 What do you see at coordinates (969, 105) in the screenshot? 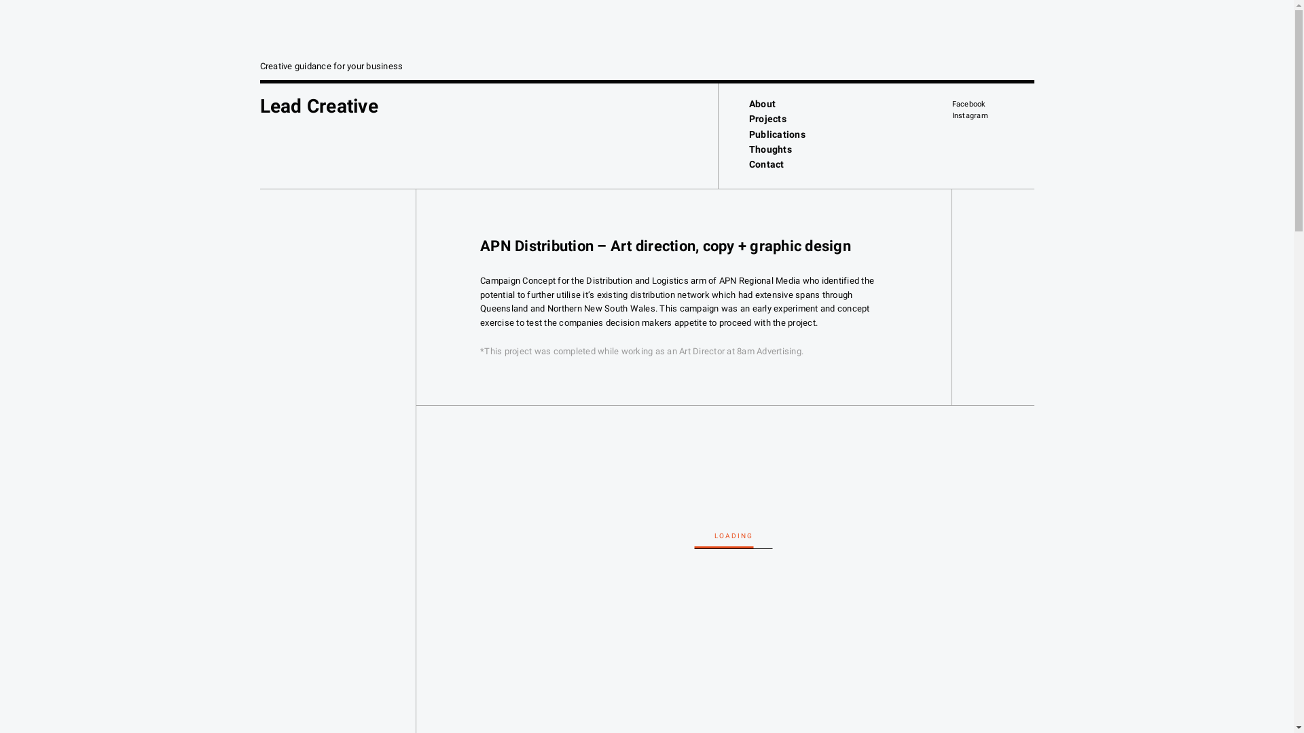
I see `Facebook` at bounding box center [969, 105].